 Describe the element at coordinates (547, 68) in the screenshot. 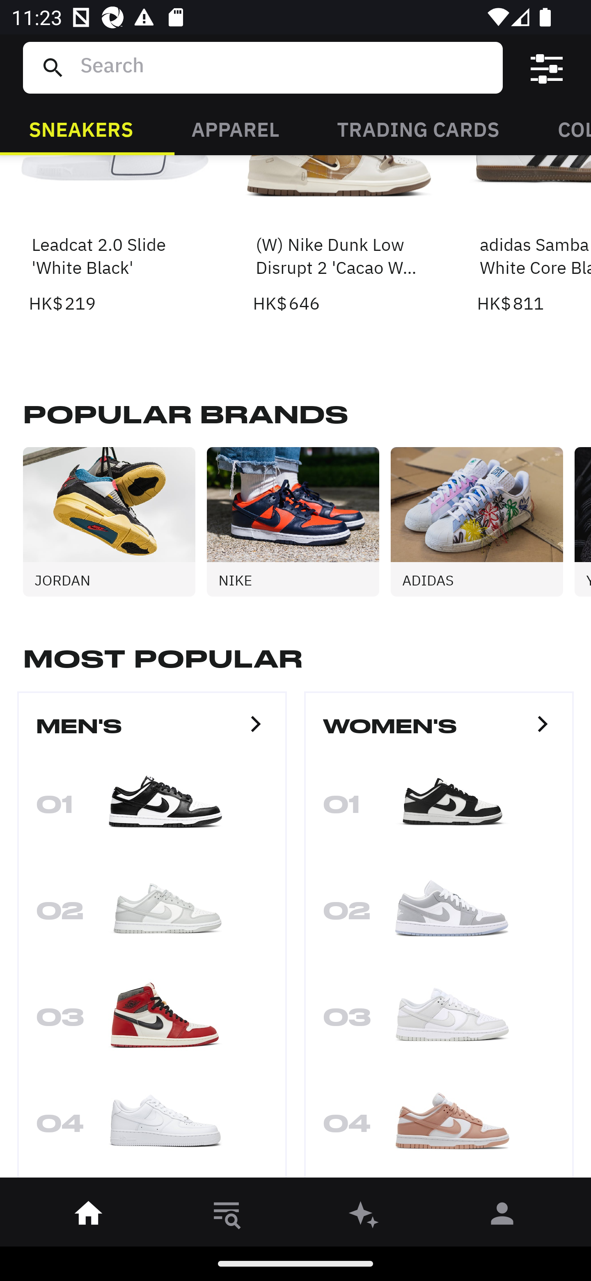

I see `` at that location.